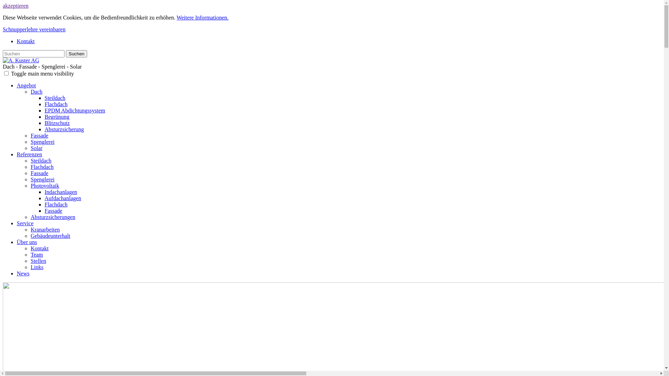 This screenshot has height=376, width=669. Describe the element at coordinates (75, 111) in the screenshot. I see `EPDM Abdichtungssystem` at that location.